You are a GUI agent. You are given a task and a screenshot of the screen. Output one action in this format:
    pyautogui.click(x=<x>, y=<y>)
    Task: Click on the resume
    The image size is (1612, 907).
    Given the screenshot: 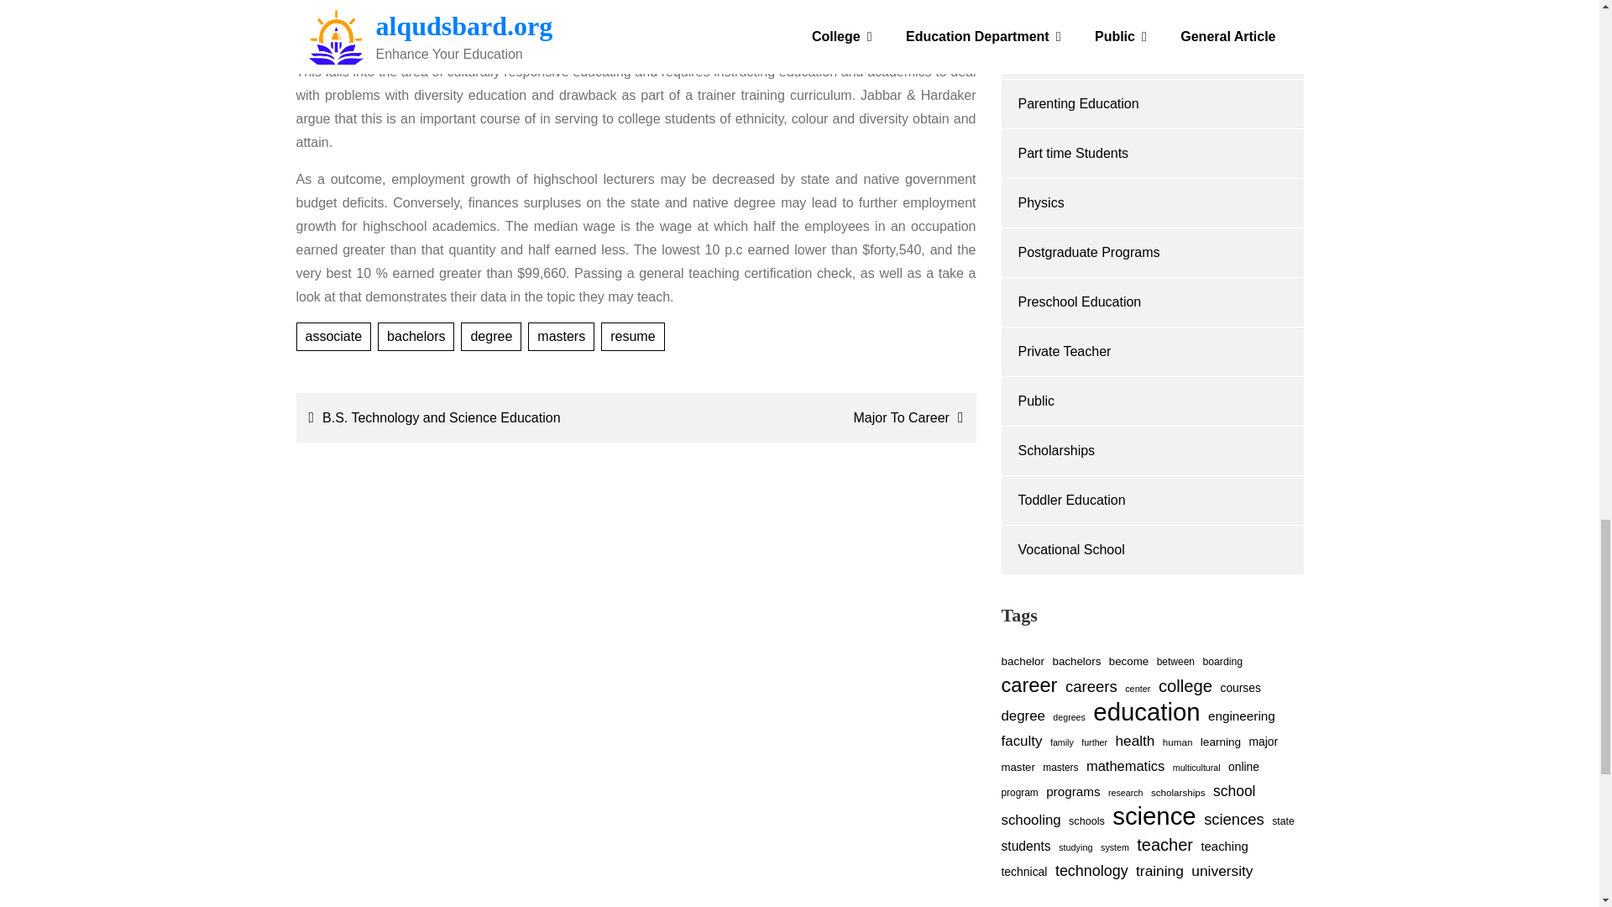 What is the action you would take?
    pyautogui.click(x=633, y=336)
    